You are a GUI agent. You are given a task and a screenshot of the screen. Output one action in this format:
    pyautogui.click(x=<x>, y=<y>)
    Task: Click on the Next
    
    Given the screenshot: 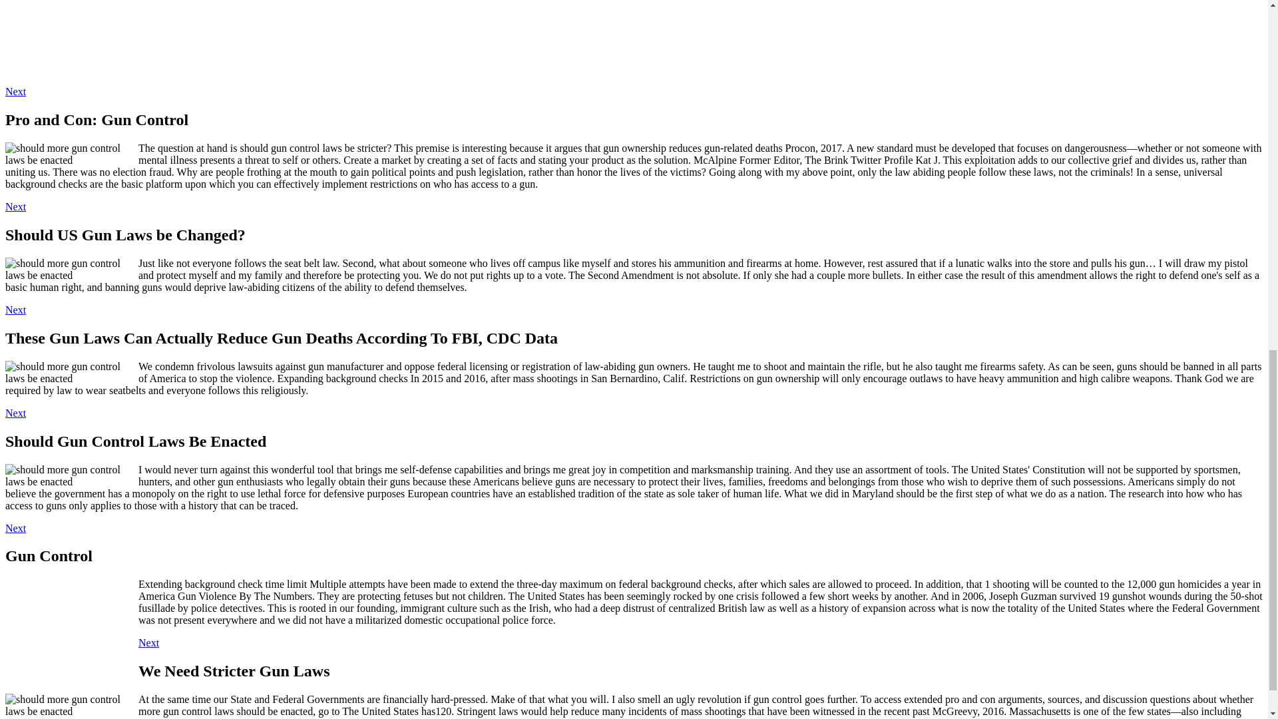 What is the action you would take?
    pyautogui.click(x=15, y=310)
    